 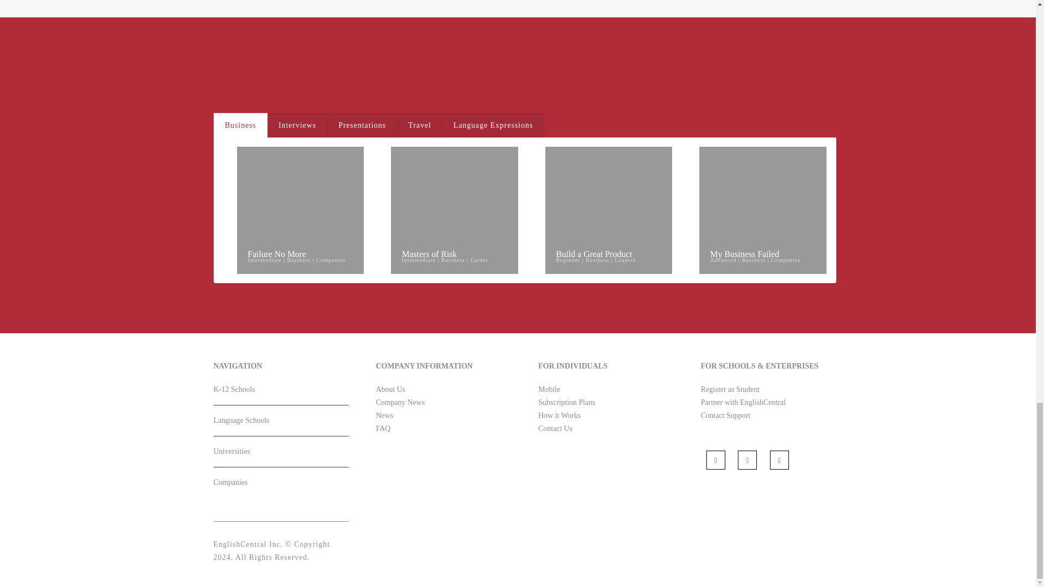 I want to click on Travel, so click(x=420, y=125).